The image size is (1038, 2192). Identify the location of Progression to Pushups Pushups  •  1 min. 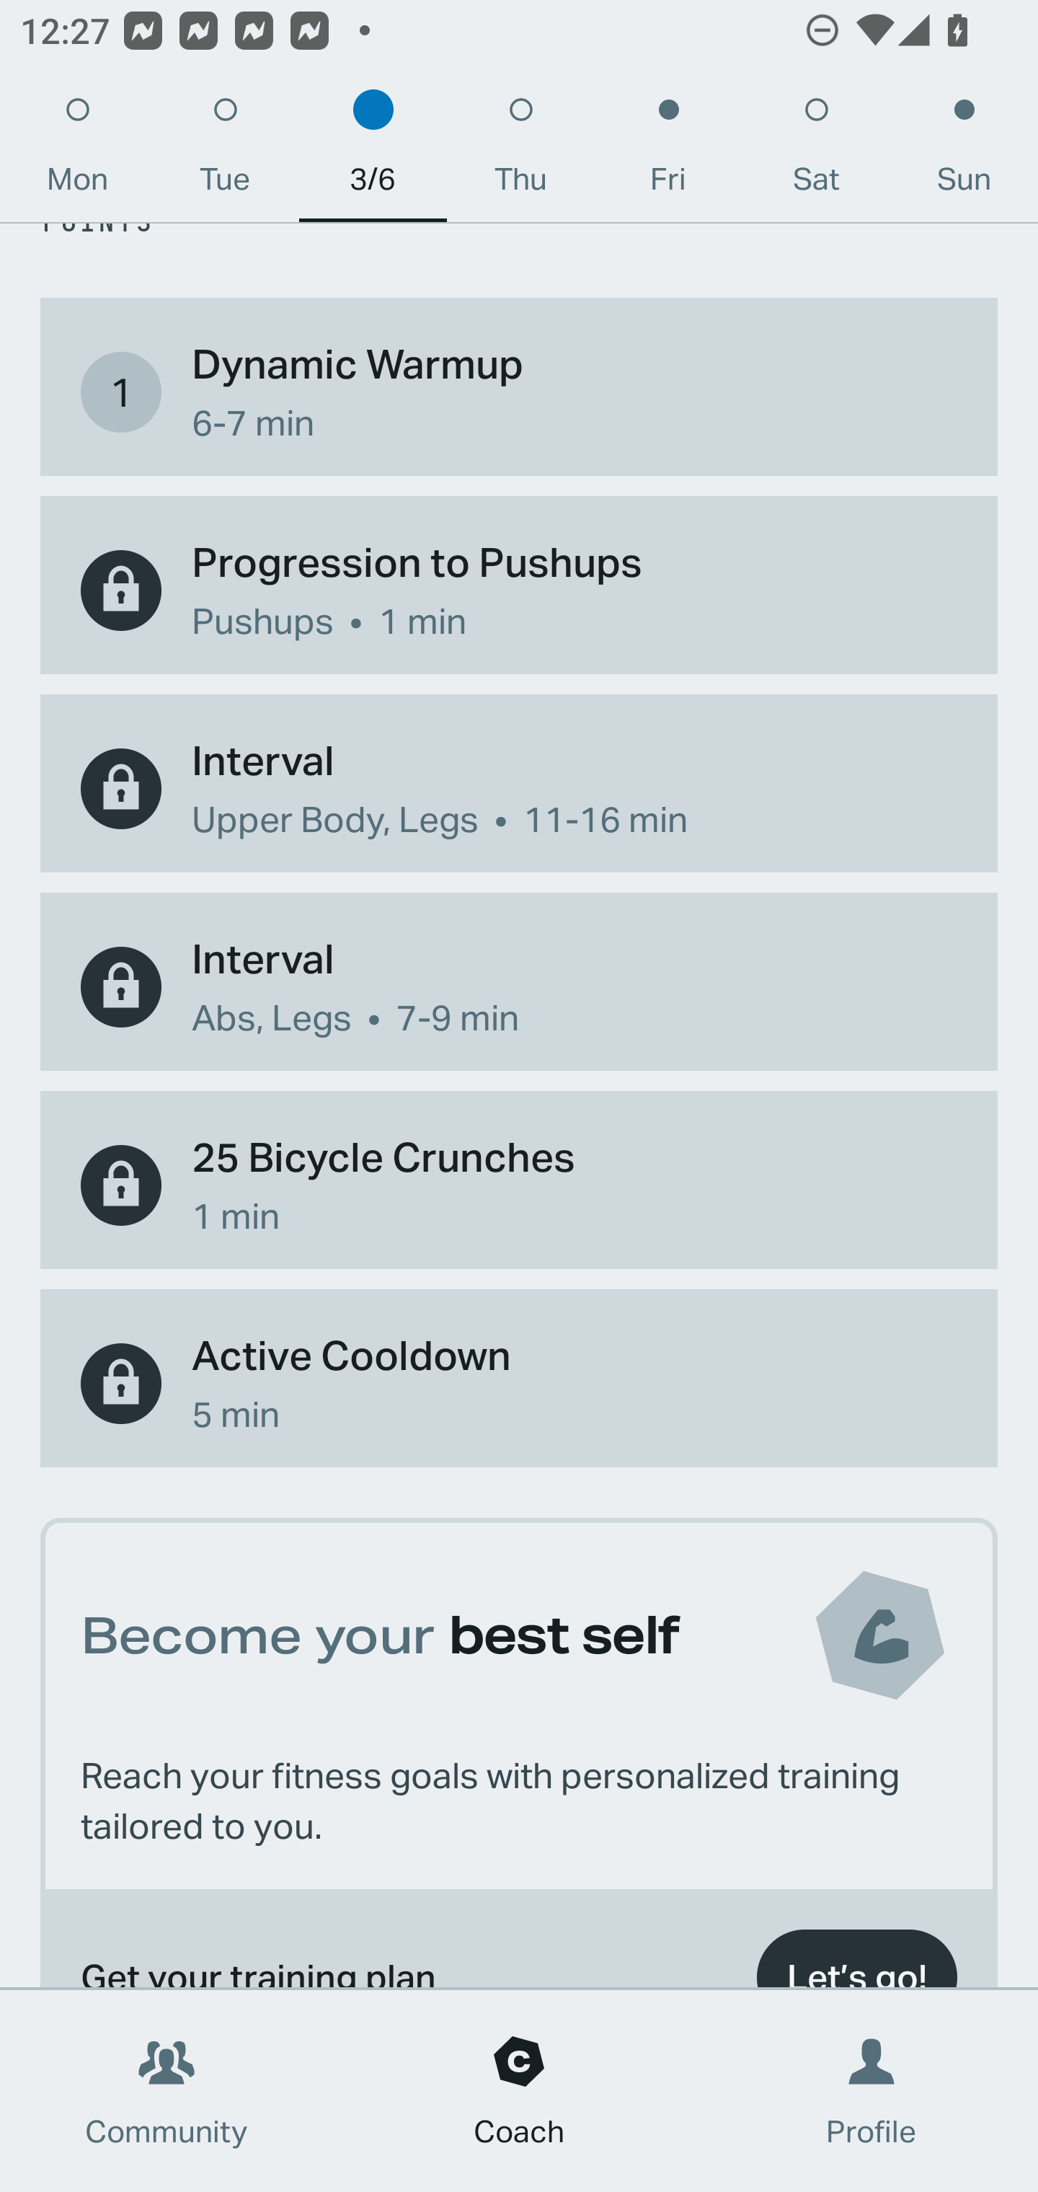
(519, 590).